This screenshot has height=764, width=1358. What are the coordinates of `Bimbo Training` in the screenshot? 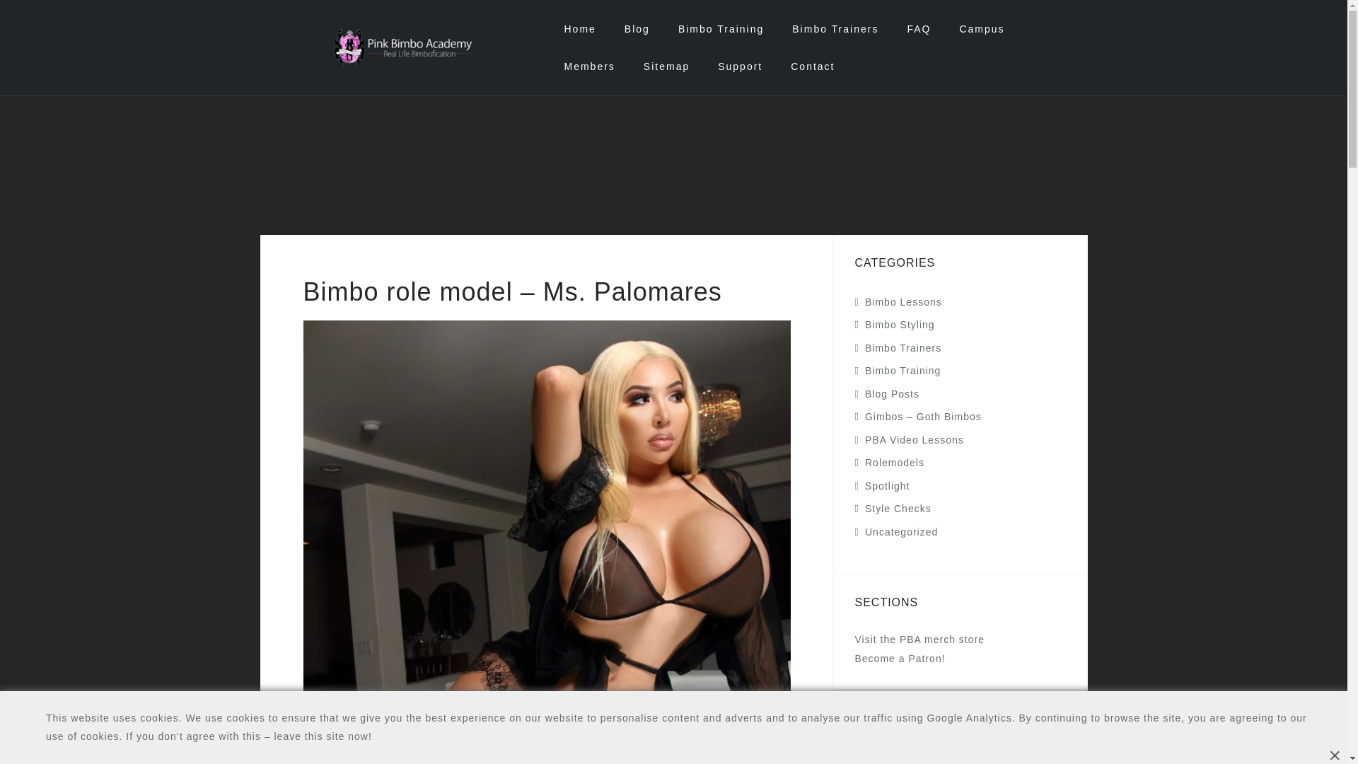 It's located at (720, 29).